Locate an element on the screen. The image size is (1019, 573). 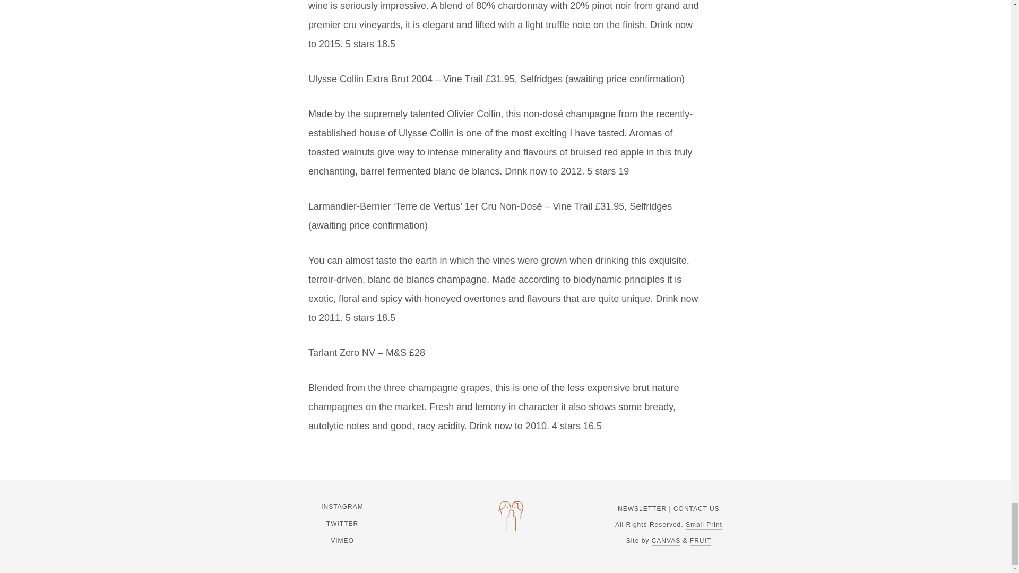
NEWSLETTER is located at coordinates (642, 509).